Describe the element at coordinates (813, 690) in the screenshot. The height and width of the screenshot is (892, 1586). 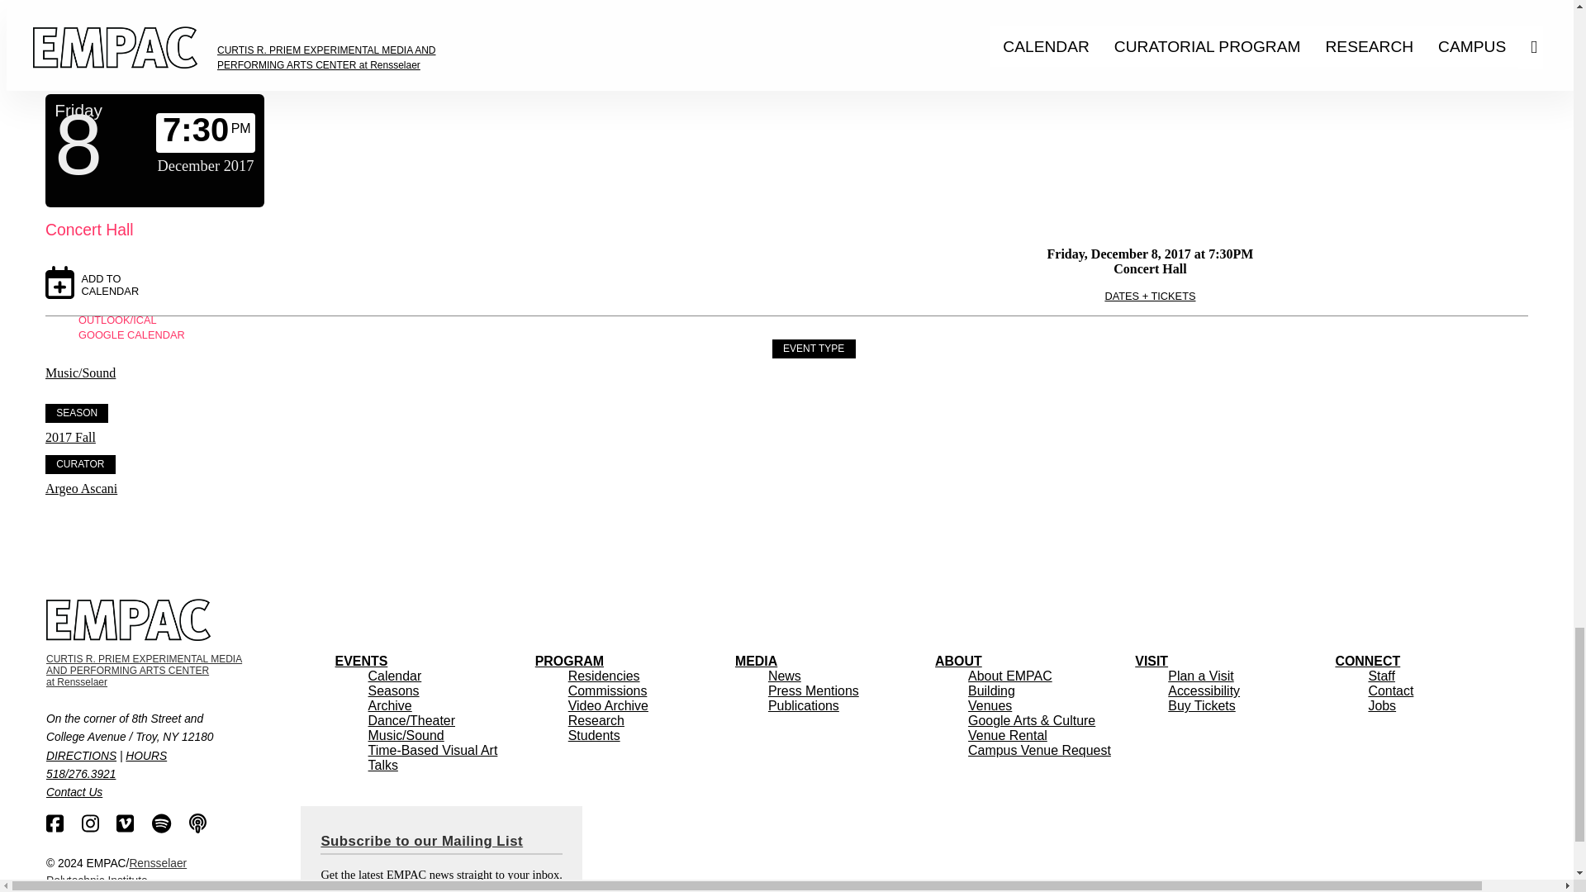
I see `Press Mentions` at that location.